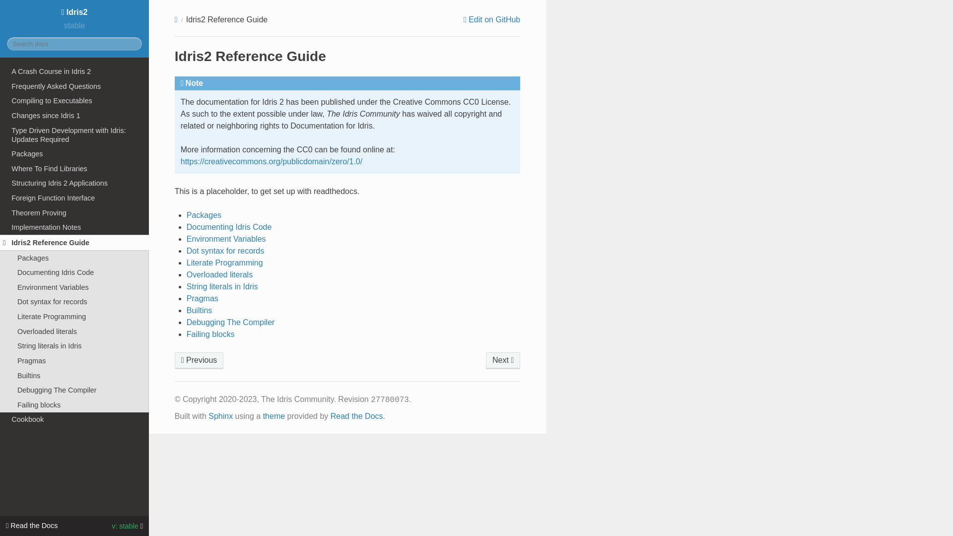 The height and width of the screenshot is (536, 953). Describe the element at coordinates (203, 298) in the screenshot. I see `Pragmas` at that location.